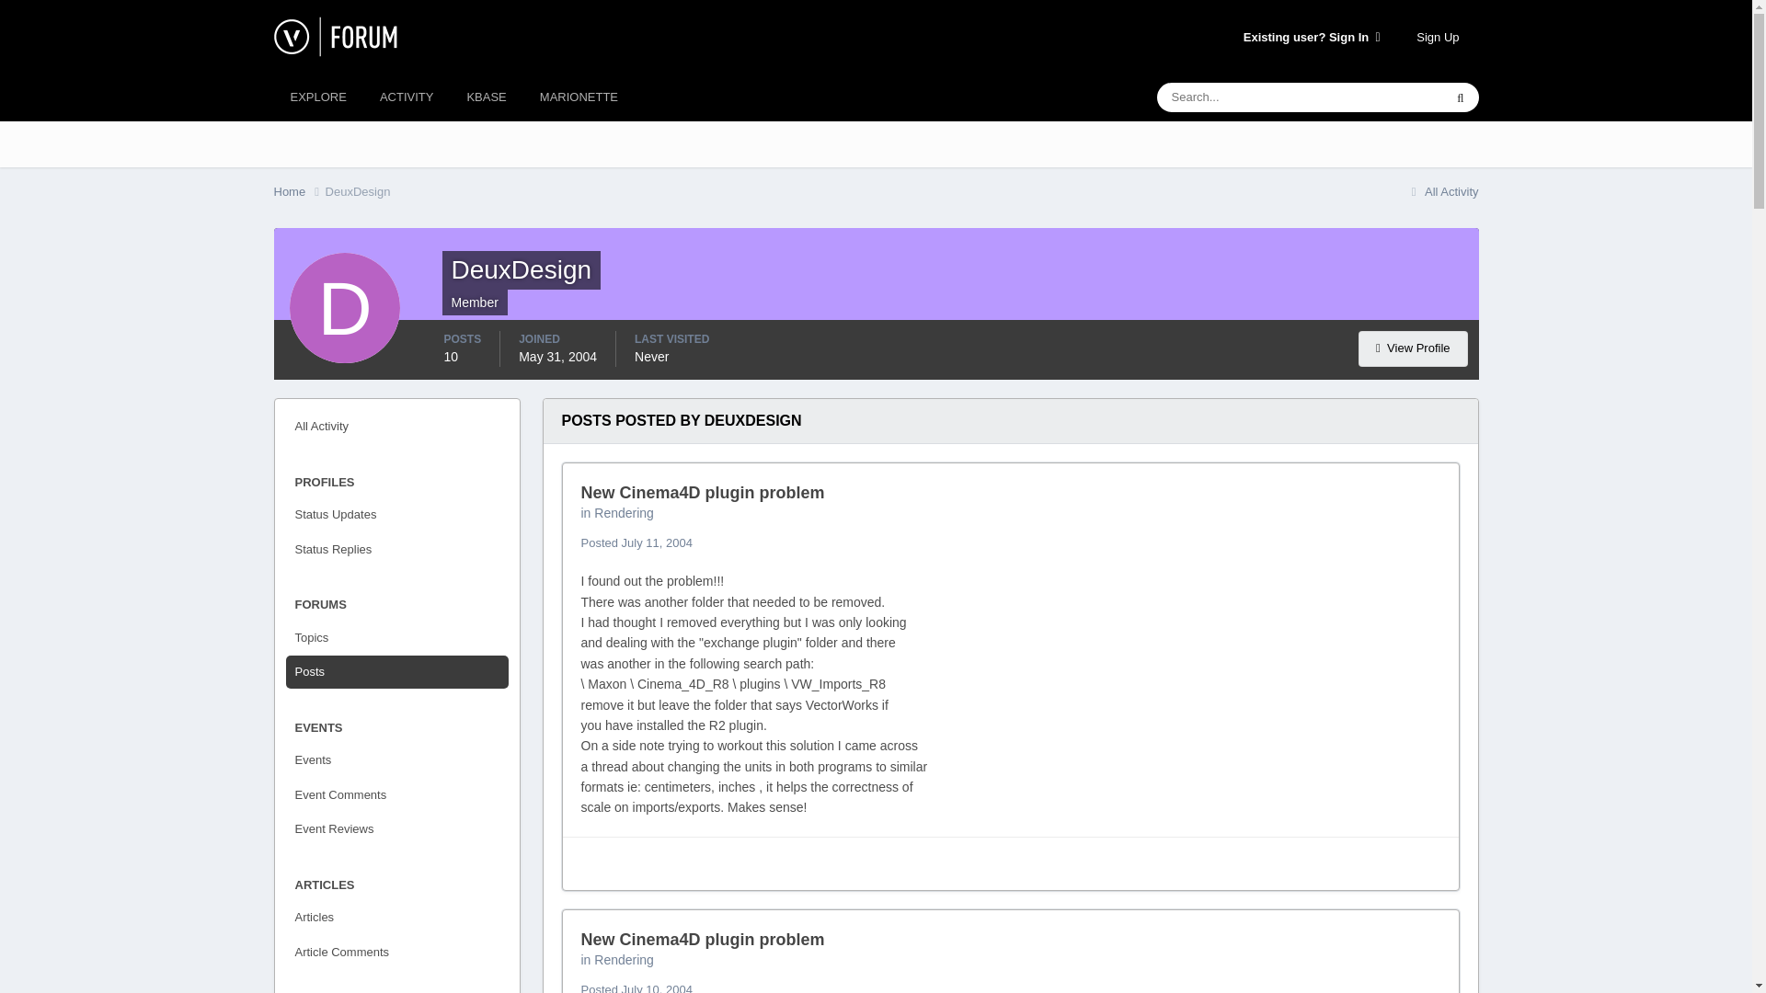  What do you see at coordinates (1312, 37) in the screenshot?
I see `Existing user? Sign In  ` at bounding box center [1312, 37].